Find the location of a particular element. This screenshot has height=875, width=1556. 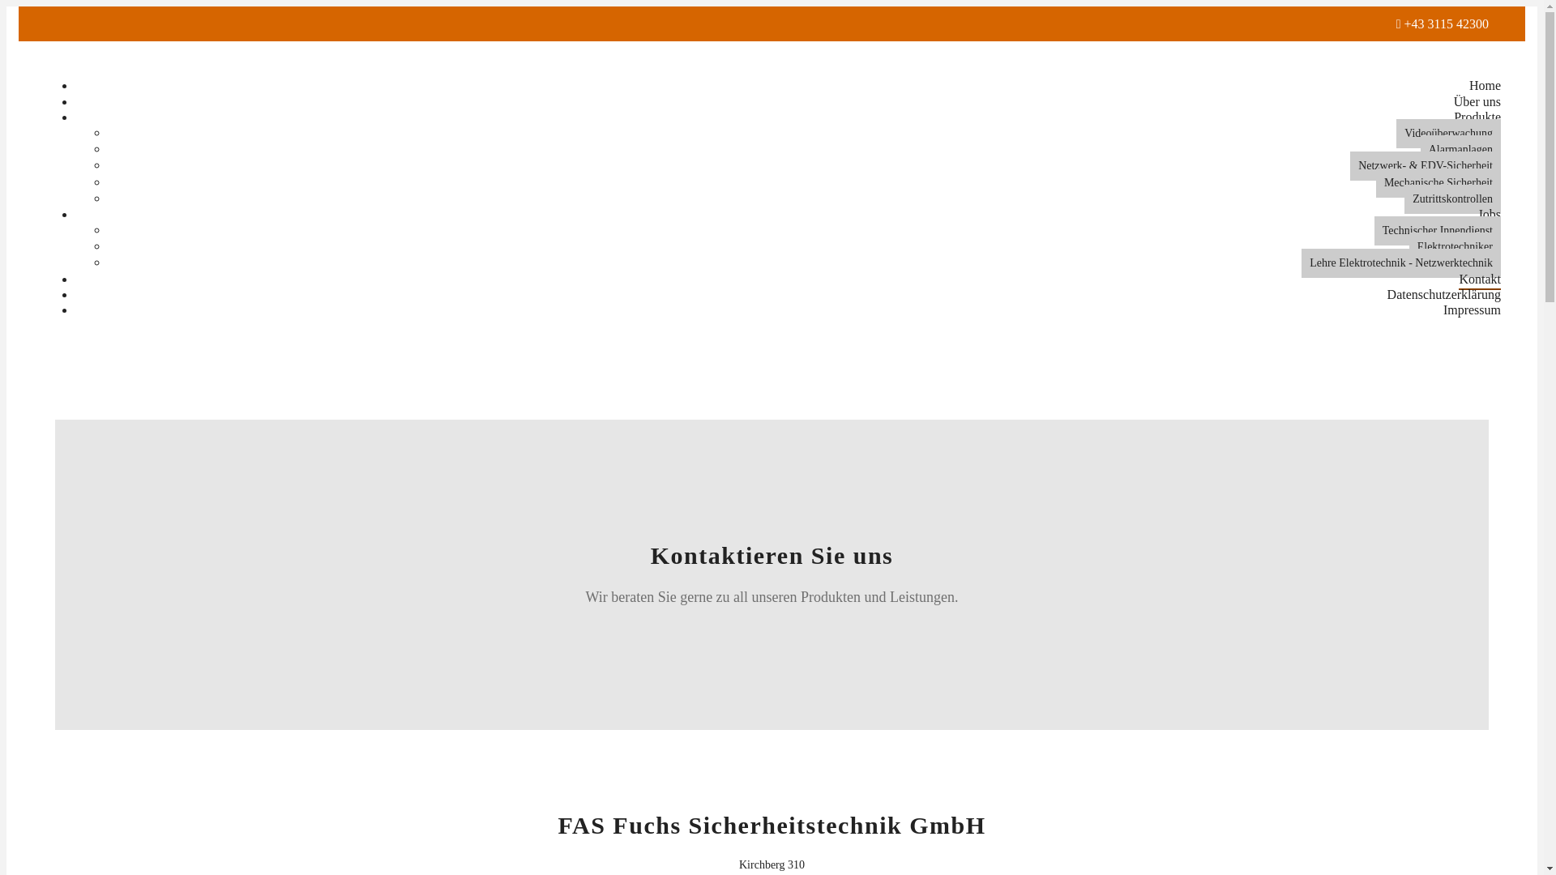

Jobs is located at coordinates (1490, 214).